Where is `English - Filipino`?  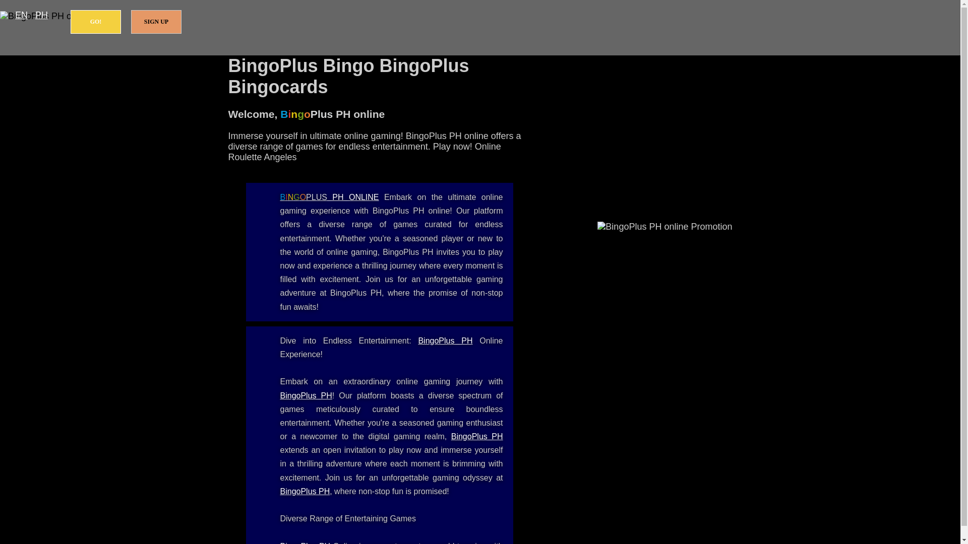 English - Filipino is located at coordinates (21, 15).